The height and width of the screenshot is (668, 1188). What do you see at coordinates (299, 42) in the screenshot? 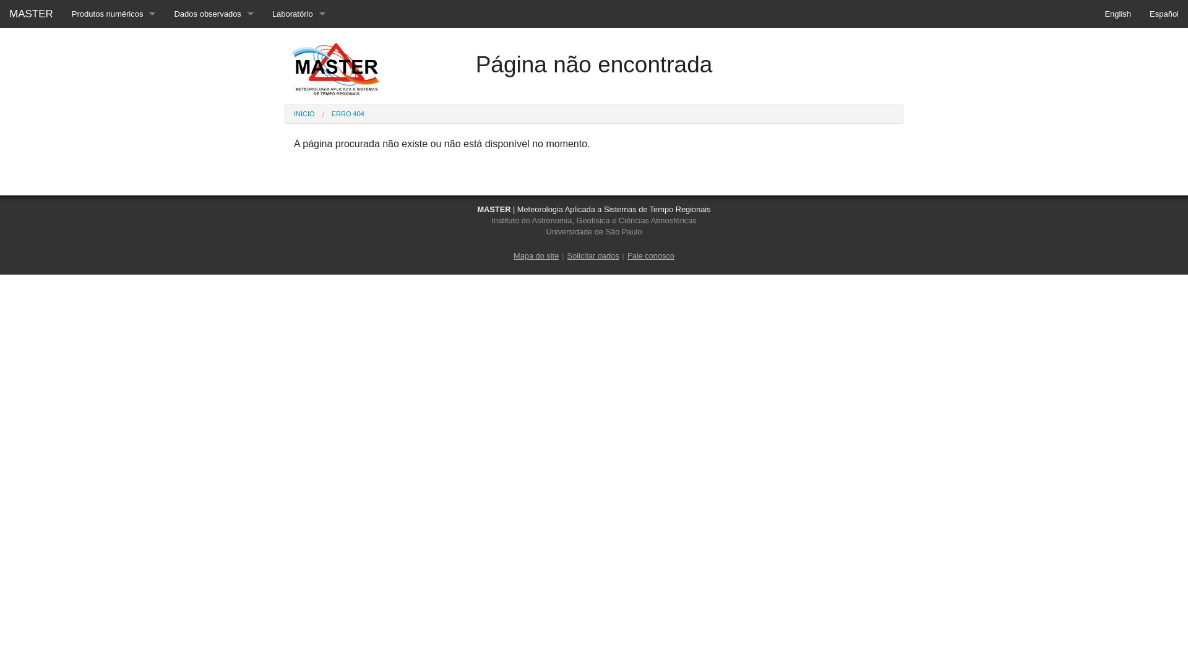
I see `Equipe` at bounding box center [299, 42].